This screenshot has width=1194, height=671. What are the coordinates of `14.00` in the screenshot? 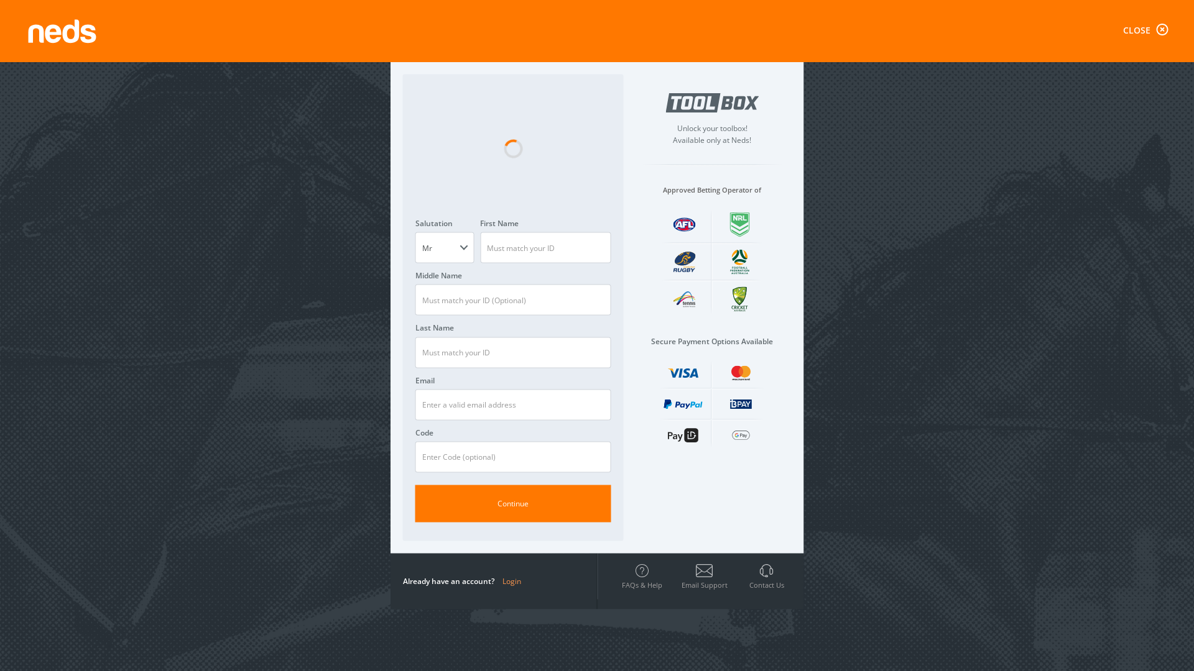 It's located at (728, 368).